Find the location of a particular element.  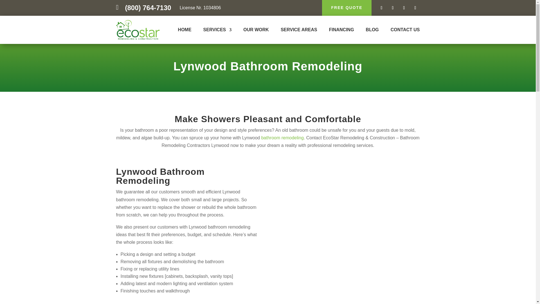

HOME is located at coordinates (185, 31).